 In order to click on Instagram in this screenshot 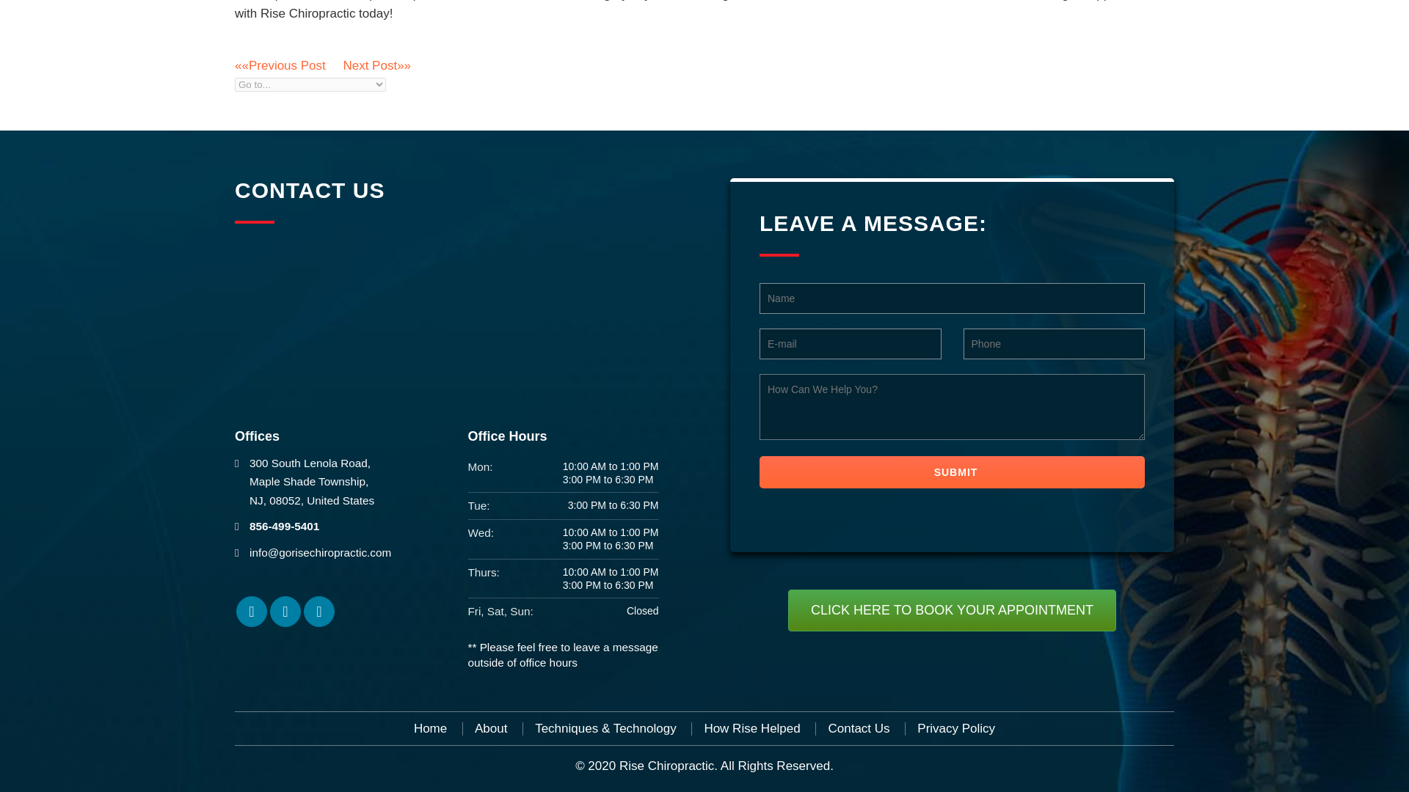, I will do `click(285, 612)`.